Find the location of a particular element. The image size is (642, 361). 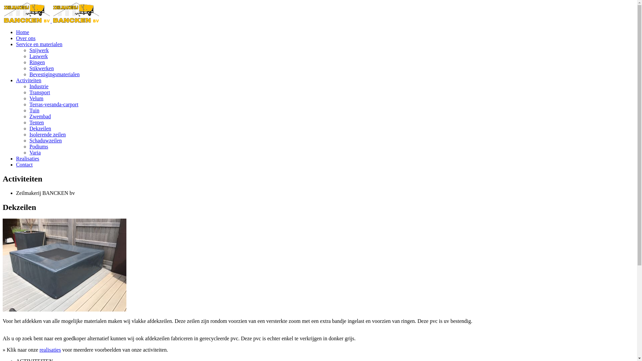

Service en materialen is located at coordinates (39, 44).